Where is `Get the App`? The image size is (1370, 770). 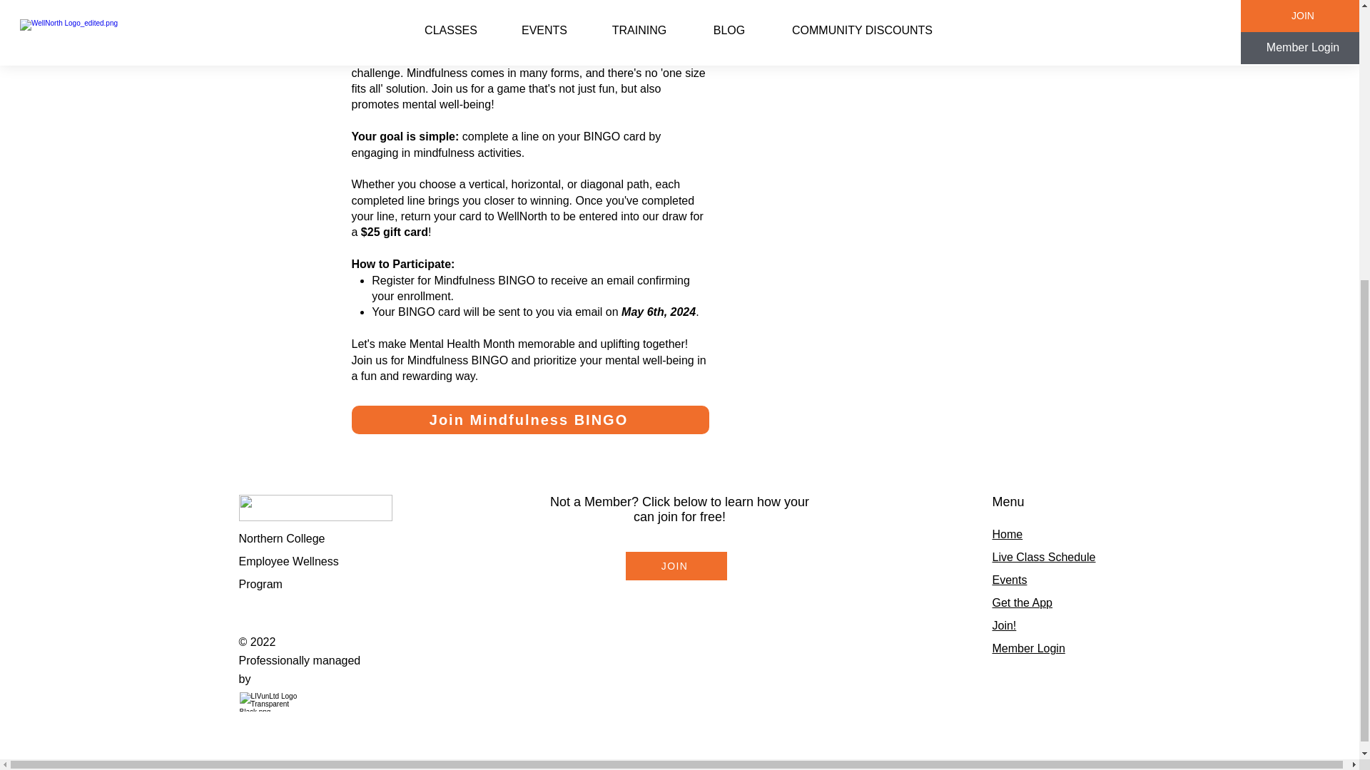
Get the App is located at coordinates (1022, 603).